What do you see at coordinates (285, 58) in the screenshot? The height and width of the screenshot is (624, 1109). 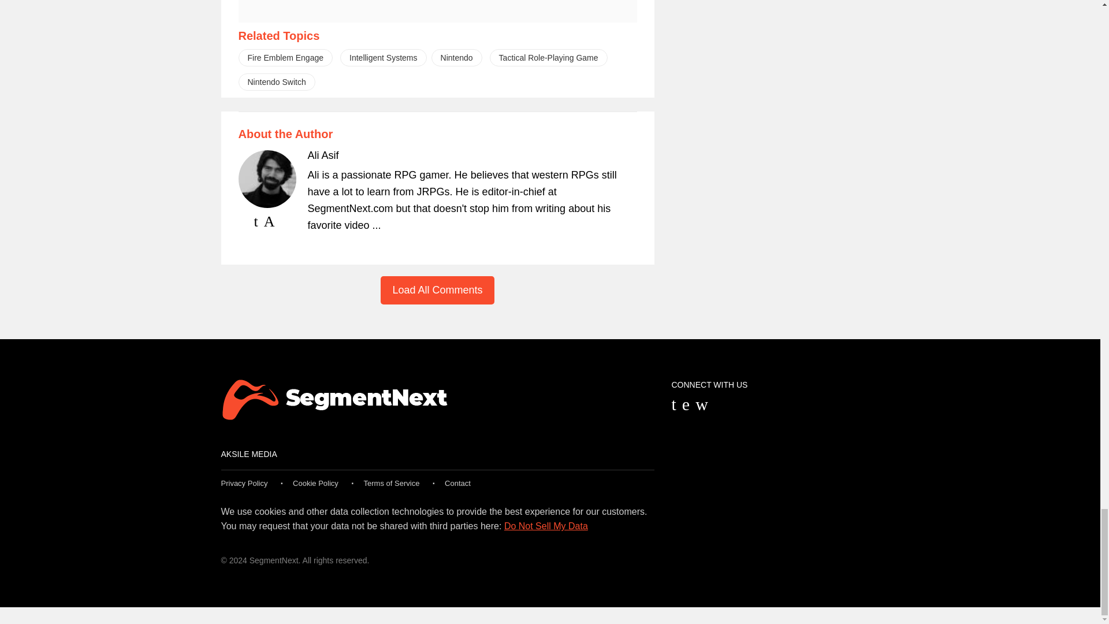 I see `Fire Emblem Engage` at bounding box center [285, 58].